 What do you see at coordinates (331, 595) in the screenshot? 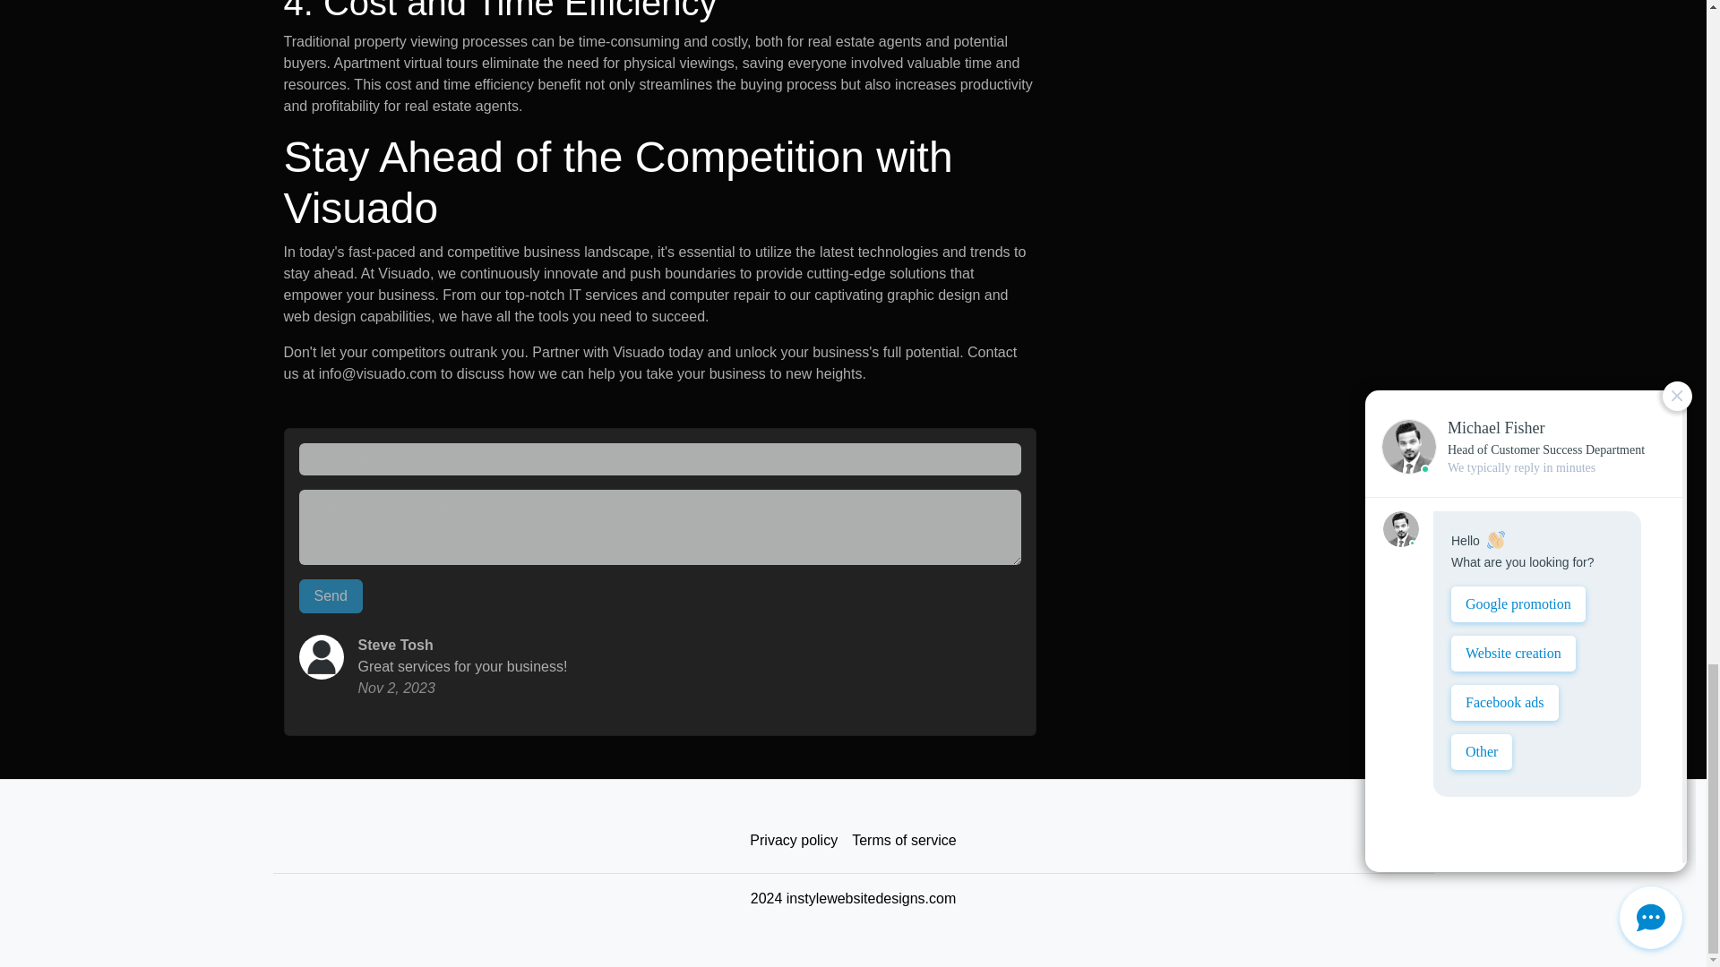
I see `Send` at bounding box center [331, 595].